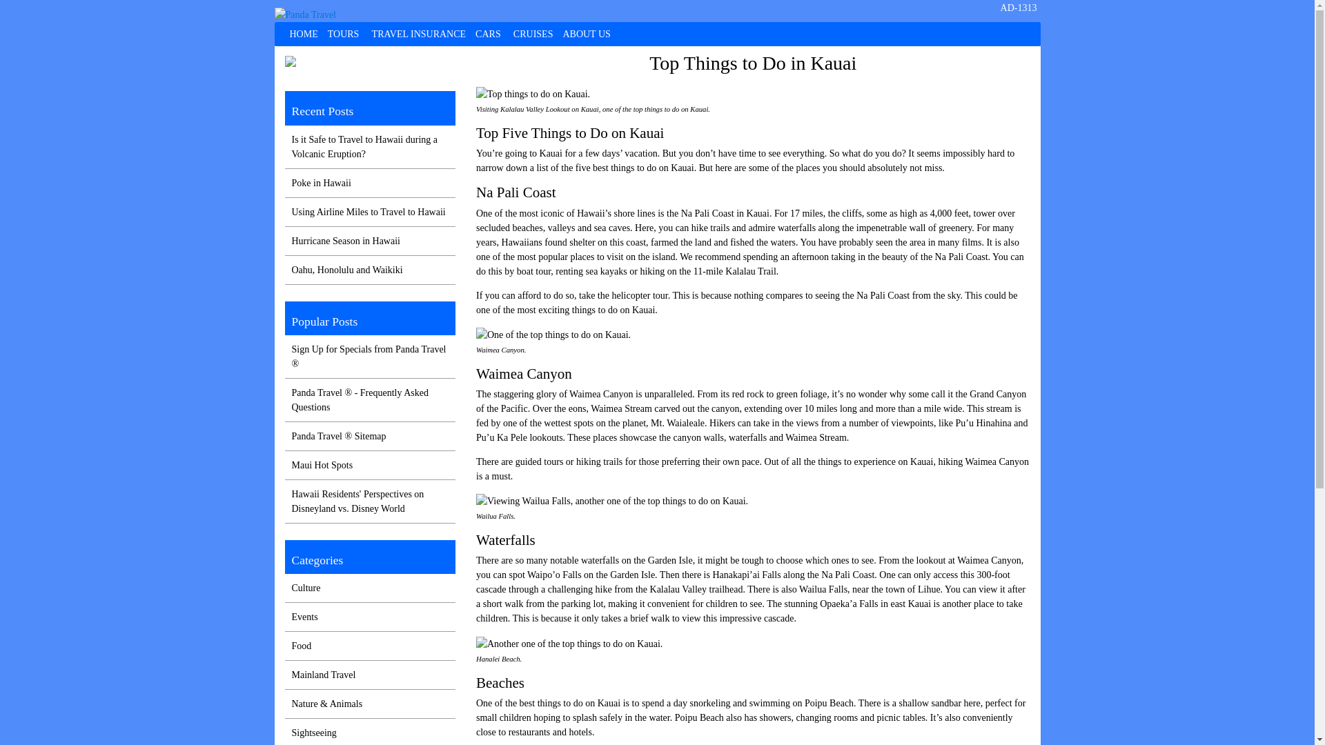 This screenshot has width=1325, height=745. What do you see at coordinates (346, 270) in the screenshot?
I see `Oahu, Honolulu and Waikiki` at bounding box center [346, 270].